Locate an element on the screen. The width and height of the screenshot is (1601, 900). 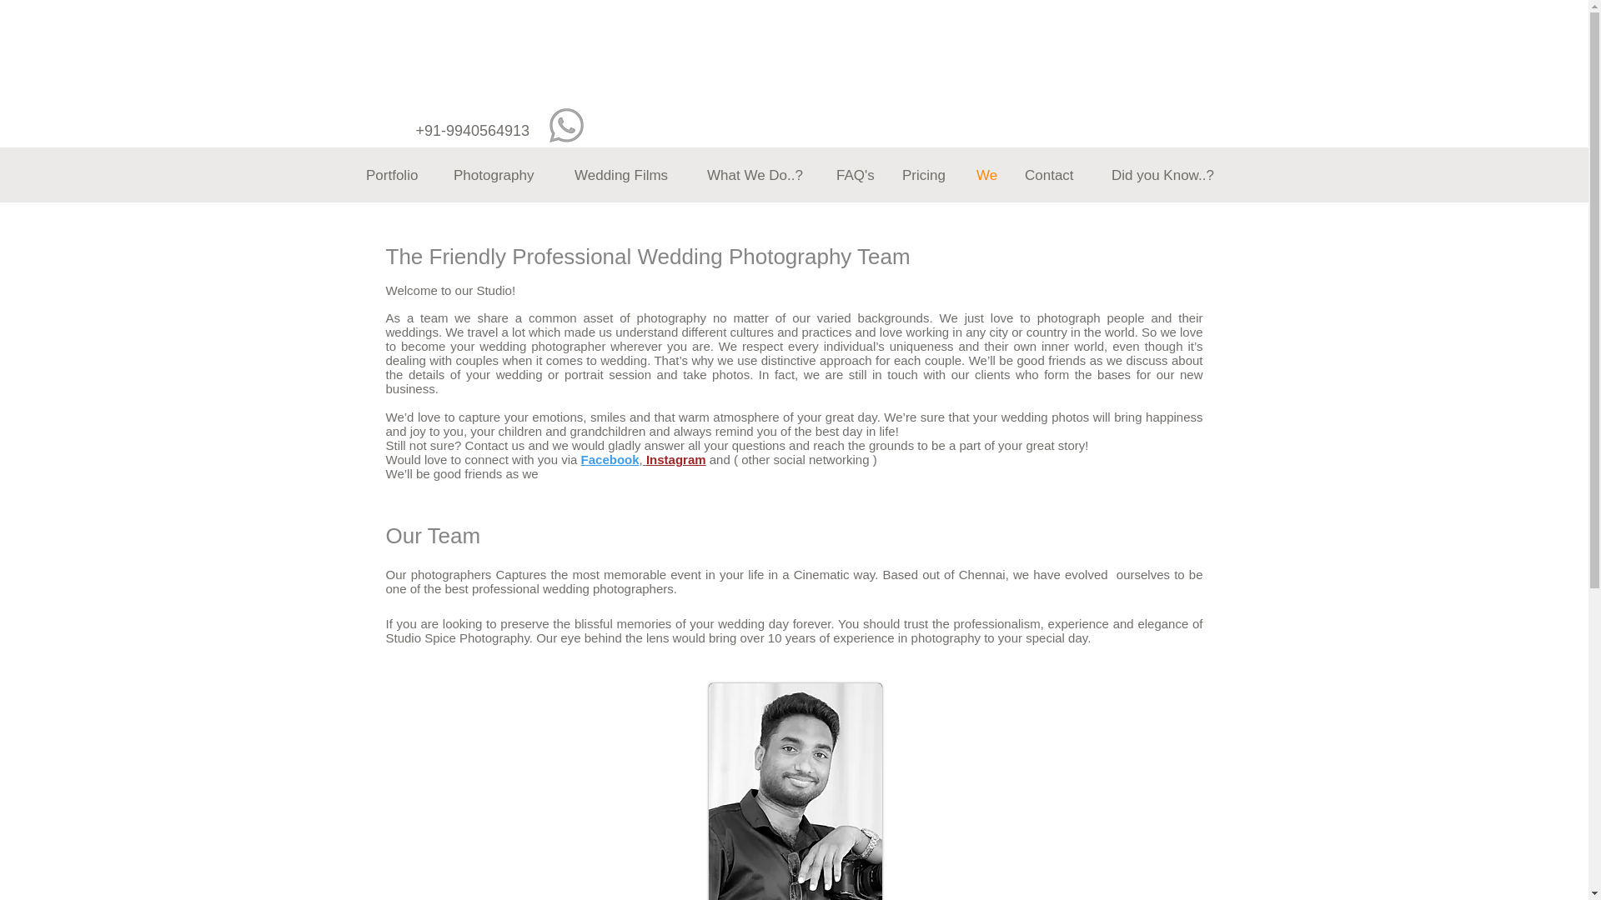
Did you Know..? is located at coordinates (1167, 175).